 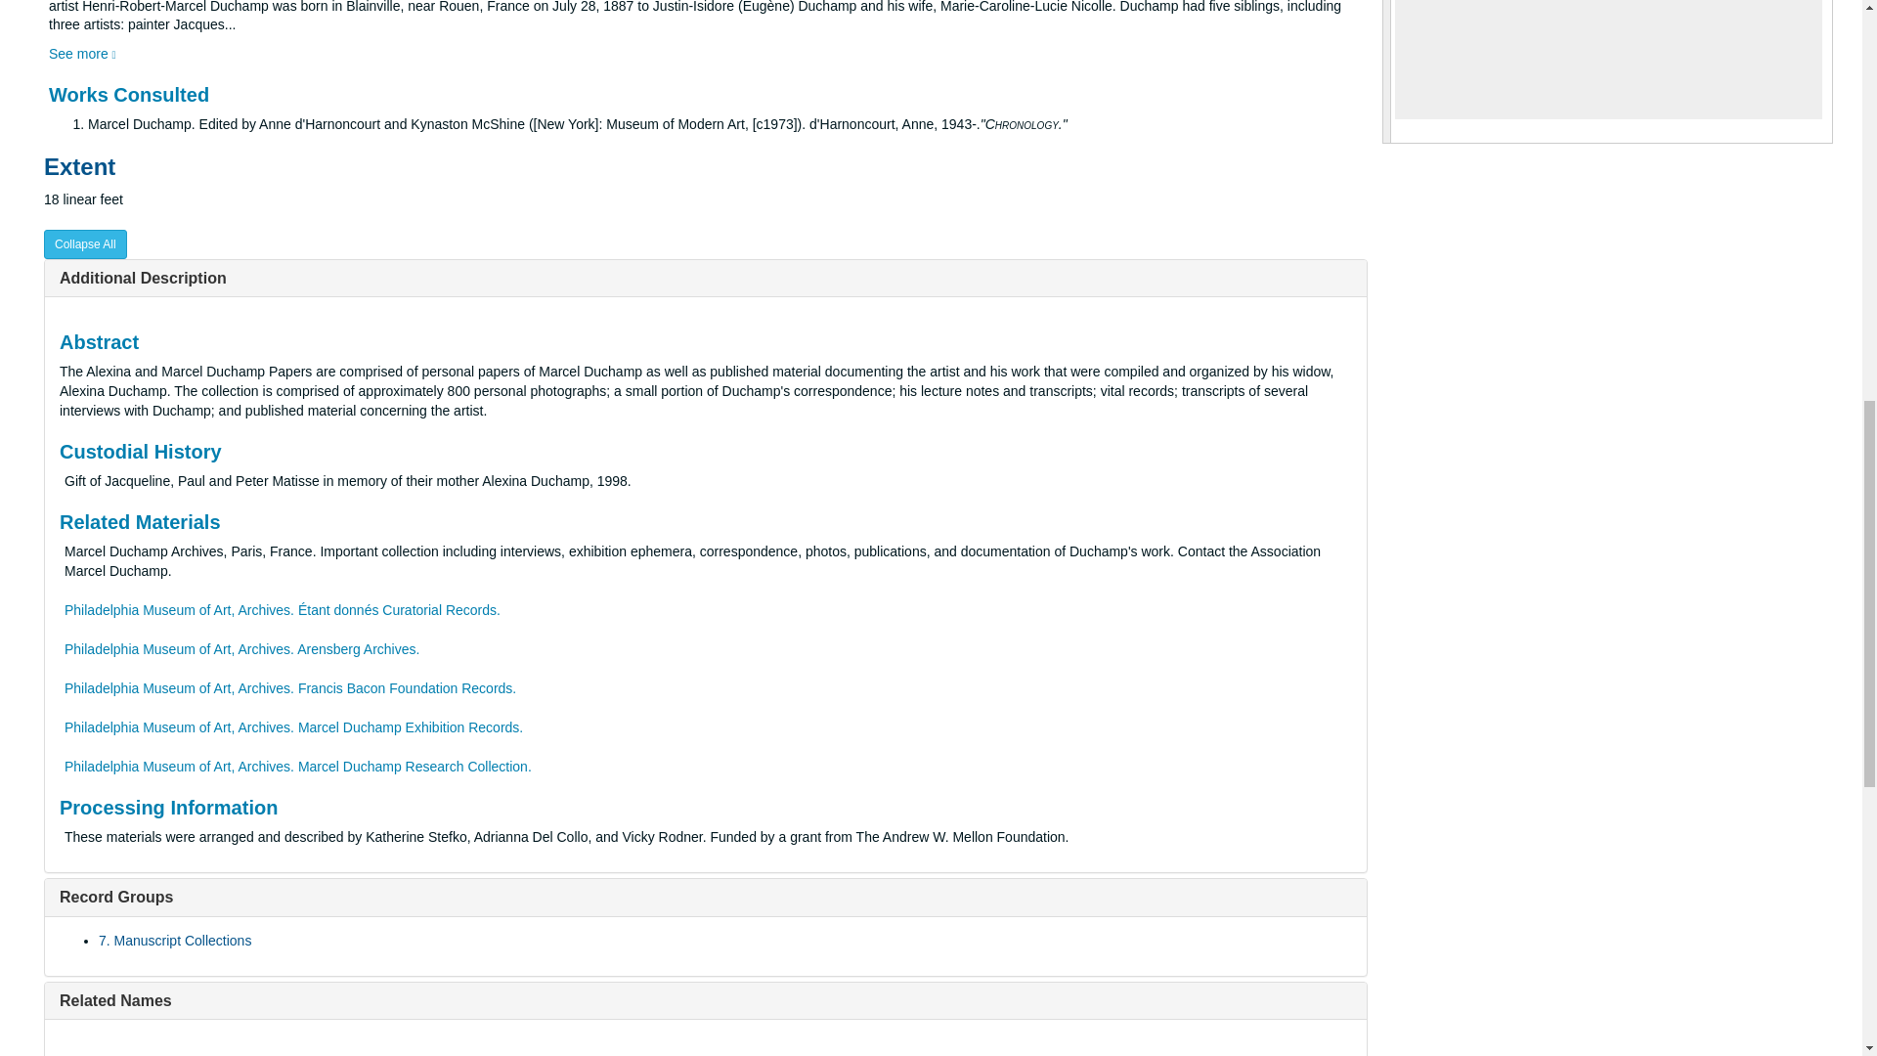 What do you see at coordinates (115, 1001) in the screenshot?
I see `Related Names` at bounding box center [115, 1001].